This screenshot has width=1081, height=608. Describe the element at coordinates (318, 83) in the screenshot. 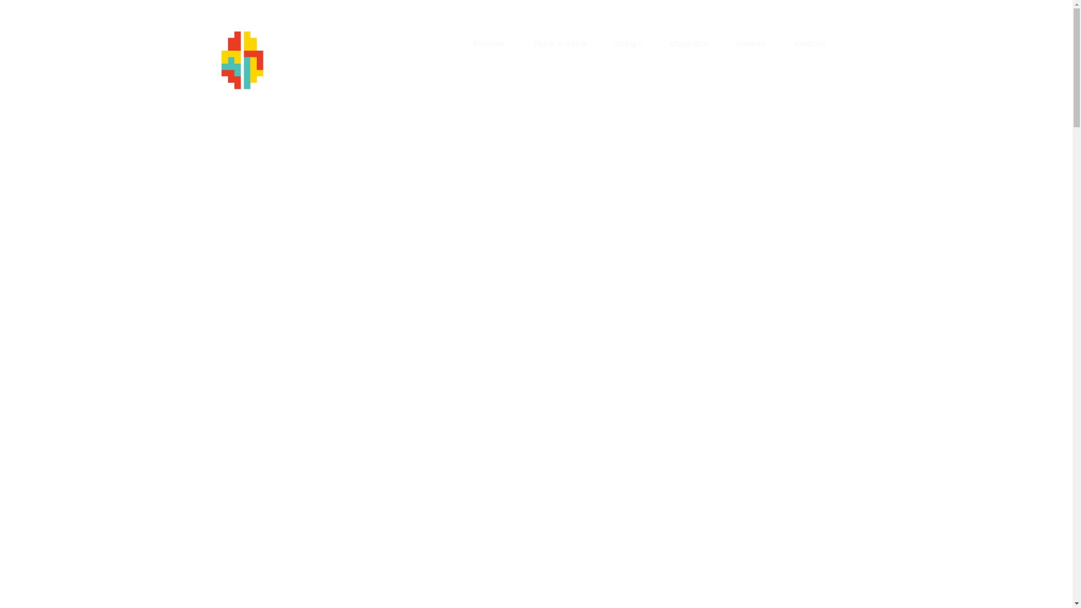

I see `Mozgaonica` at that location.